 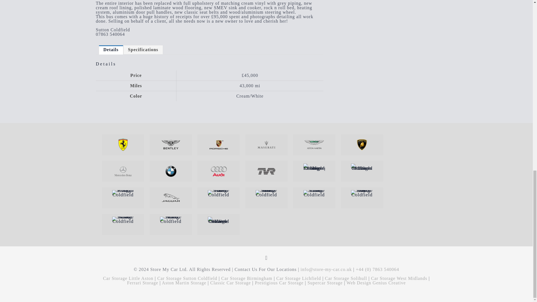 What do you see at coordinates (247, 279) in the screenshot?
I see `Car Storage Birmingham` at bounding box center [247, 279].